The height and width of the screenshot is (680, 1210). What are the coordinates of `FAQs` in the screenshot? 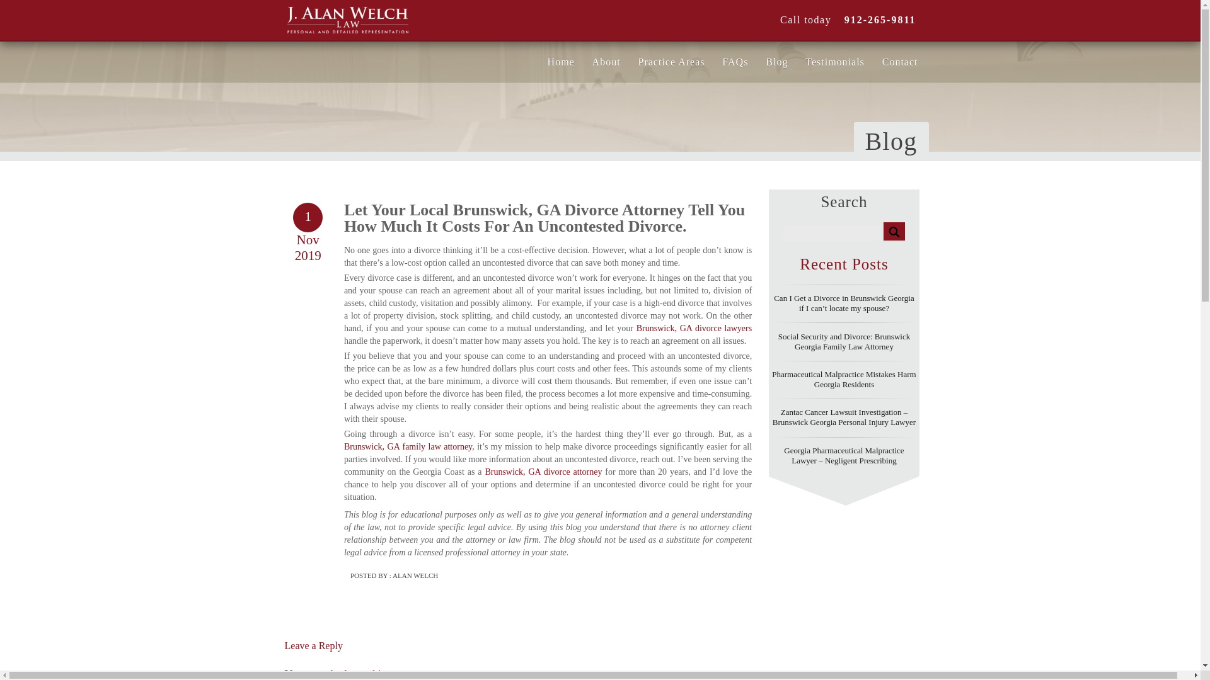 It's located at (735, 62).